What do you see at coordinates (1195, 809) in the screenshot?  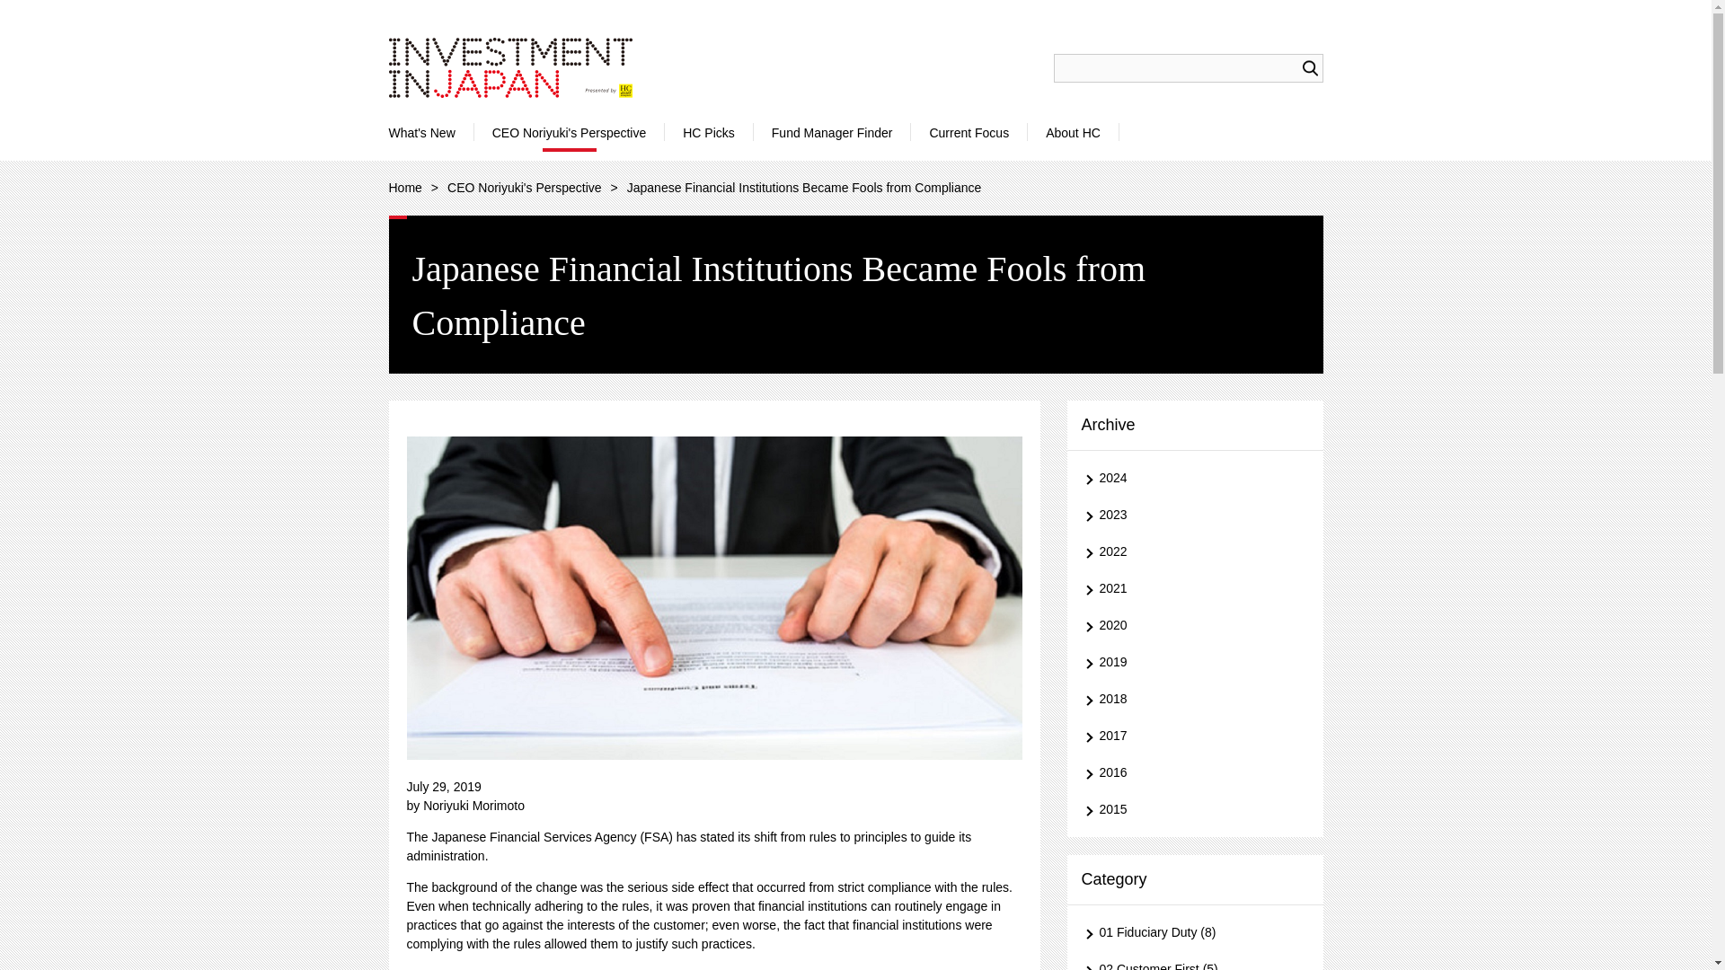 I see `2015` at bounding box center [1195, 809].